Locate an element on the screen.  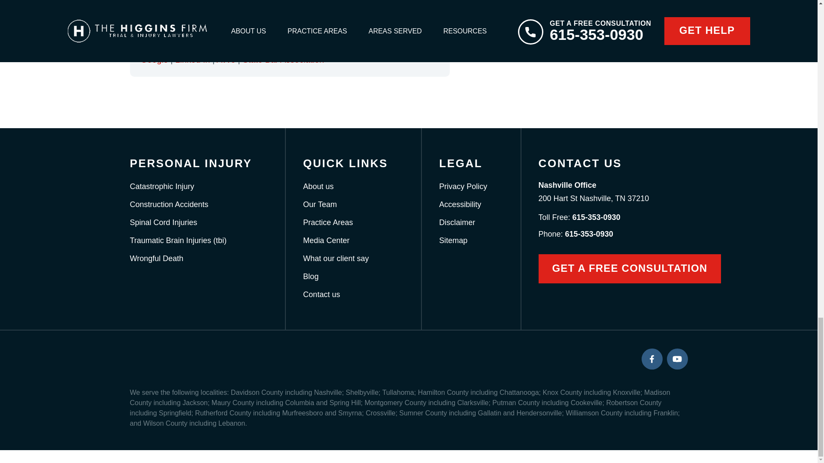
Our Team is located at coordinates (320, 204).